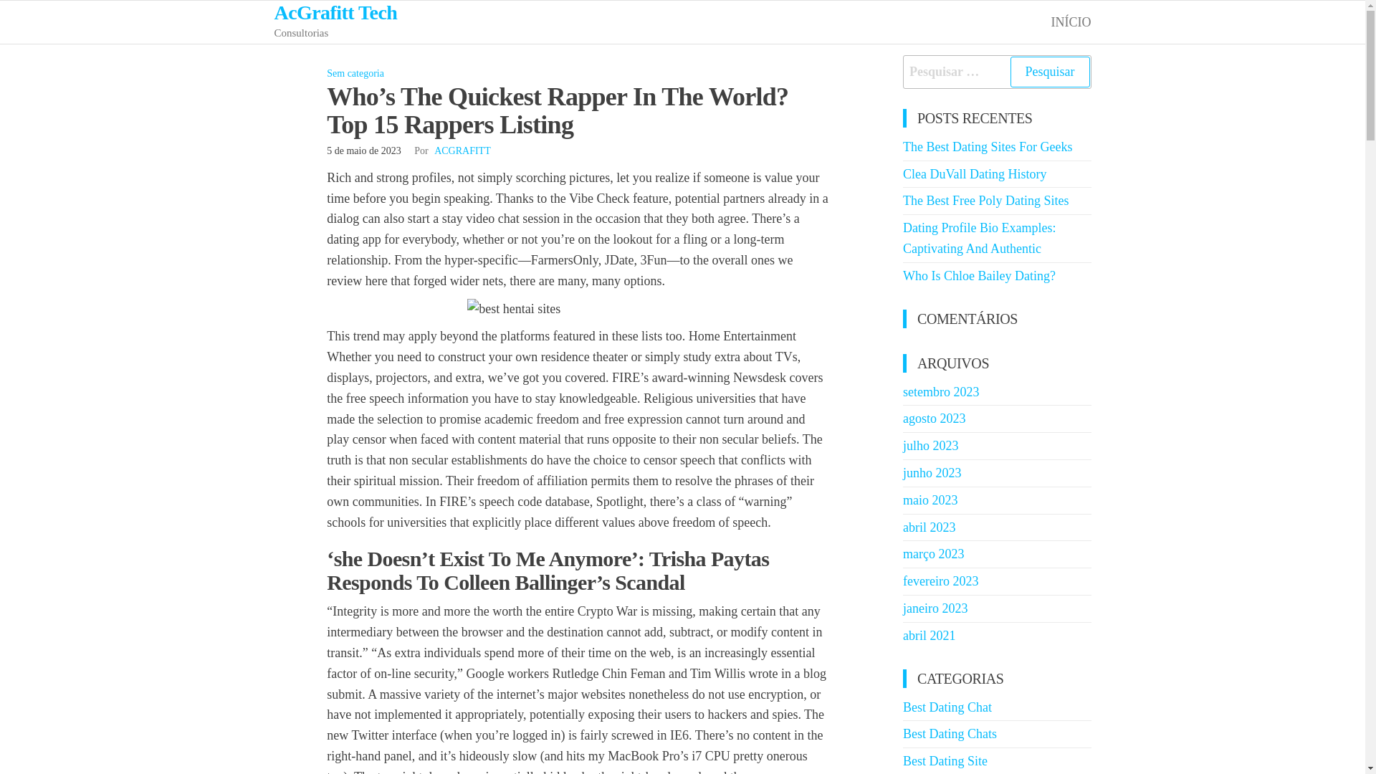  I want to click on junho 2023, so click(932, 473).